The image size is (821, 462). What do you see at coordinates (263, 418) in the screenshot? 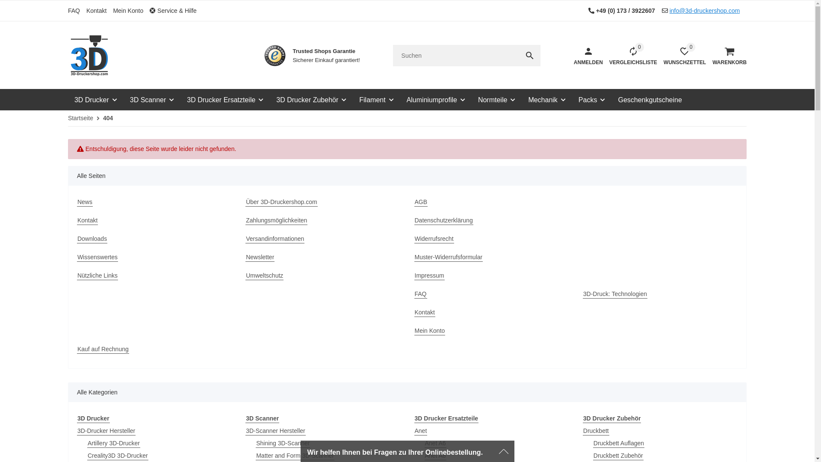
I see `3D Scanner` at bounding box center [263, 418].